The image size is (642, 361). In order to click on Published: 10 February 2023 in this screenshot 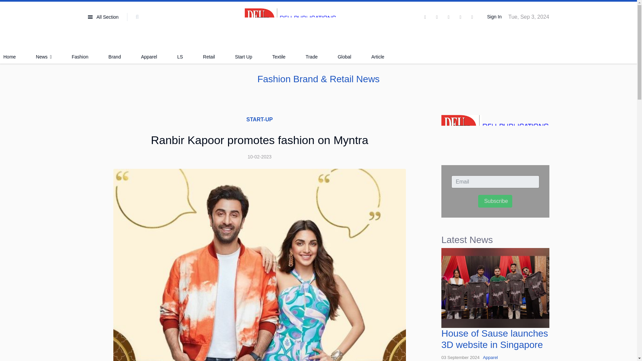, I will do `click(259, 156)`.